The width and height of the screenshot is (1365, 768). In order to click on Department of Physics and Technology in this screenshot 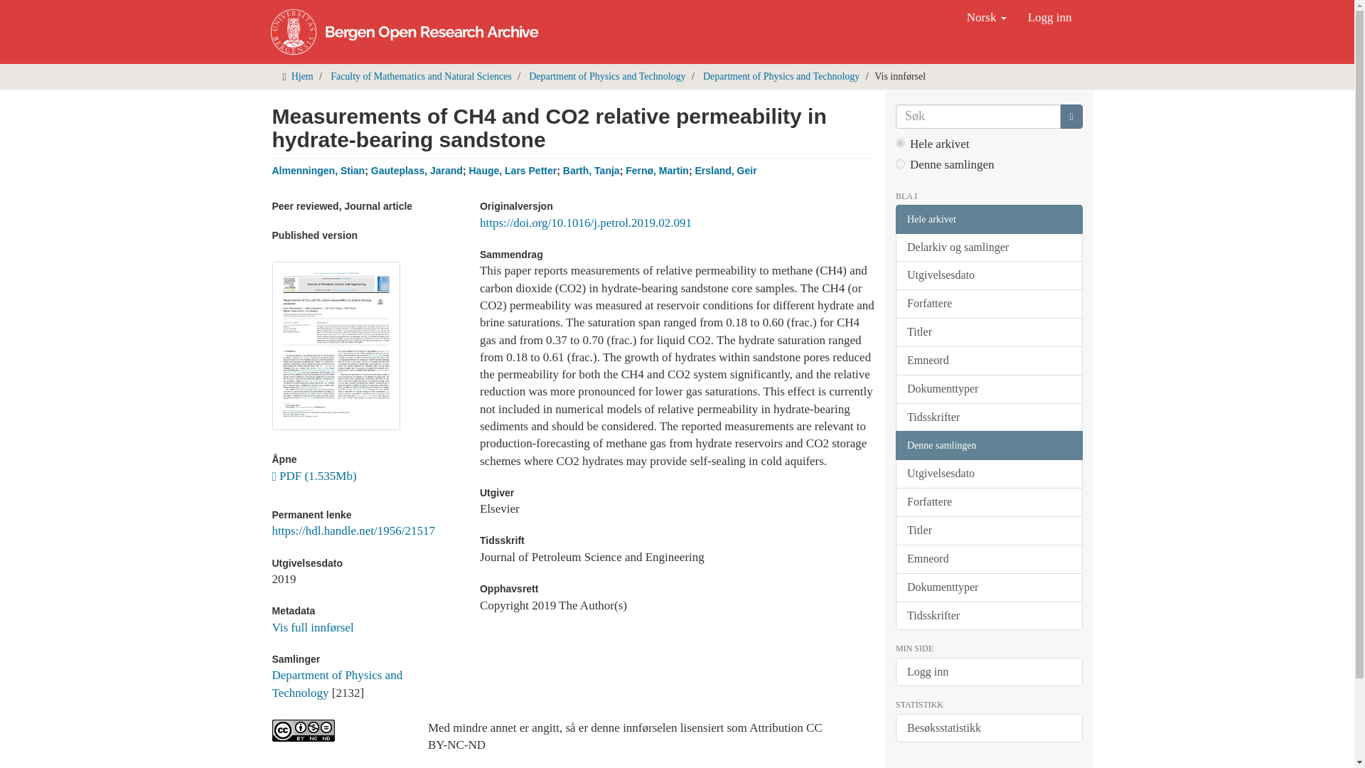, I will do `click(781, 76)`.